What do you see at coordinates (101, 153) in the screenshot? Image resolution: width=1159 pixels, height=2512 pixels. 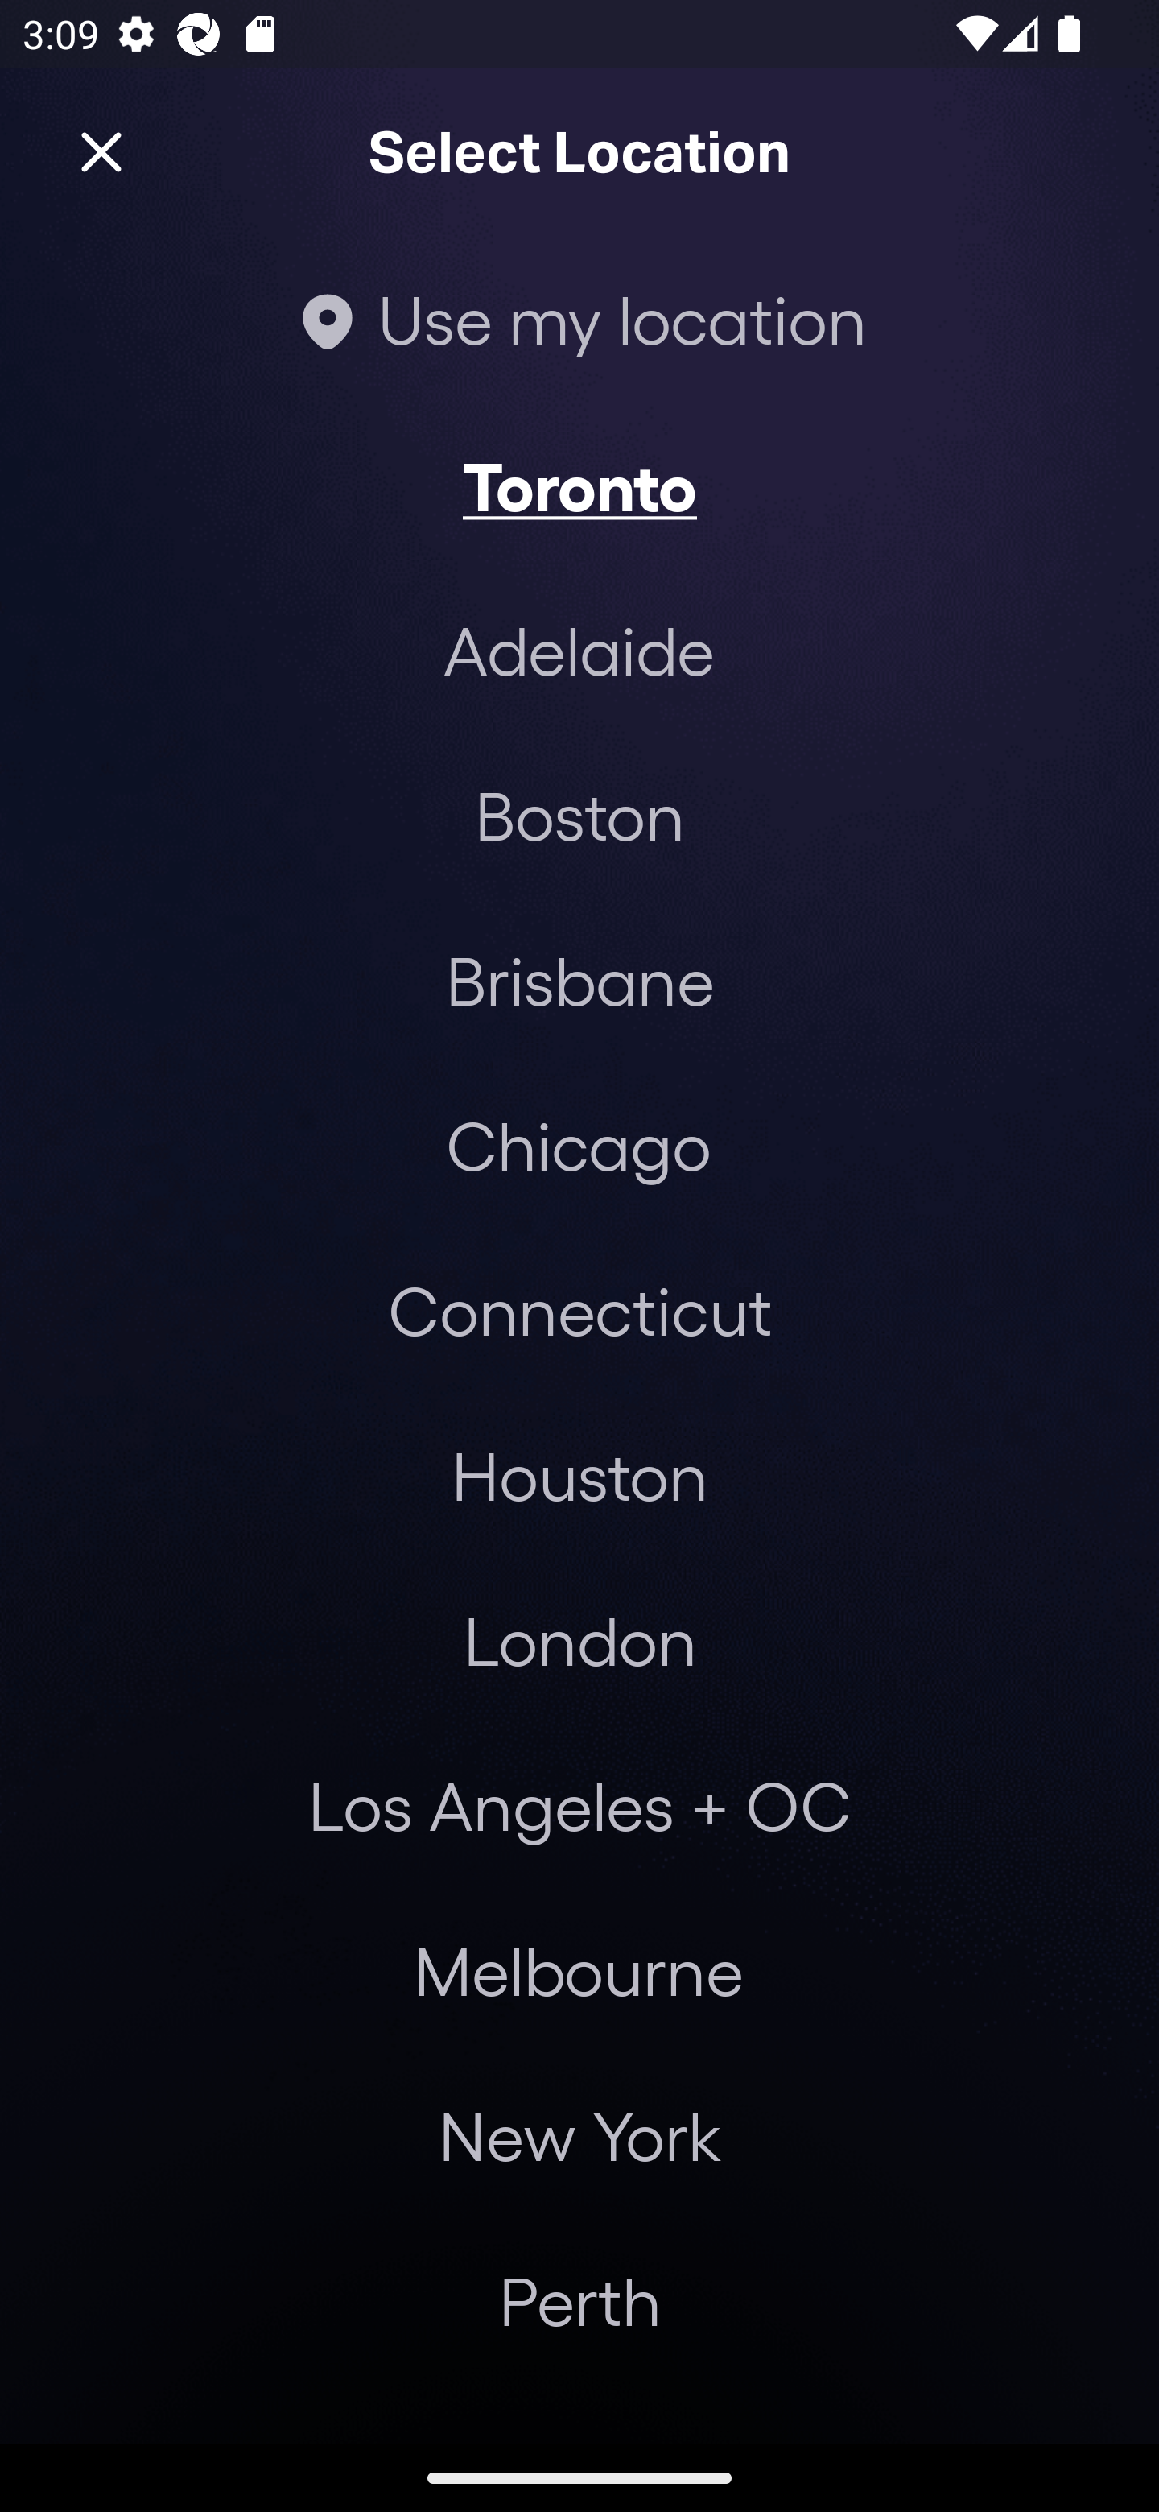 I see `Close` at bounding box center [101, 153].